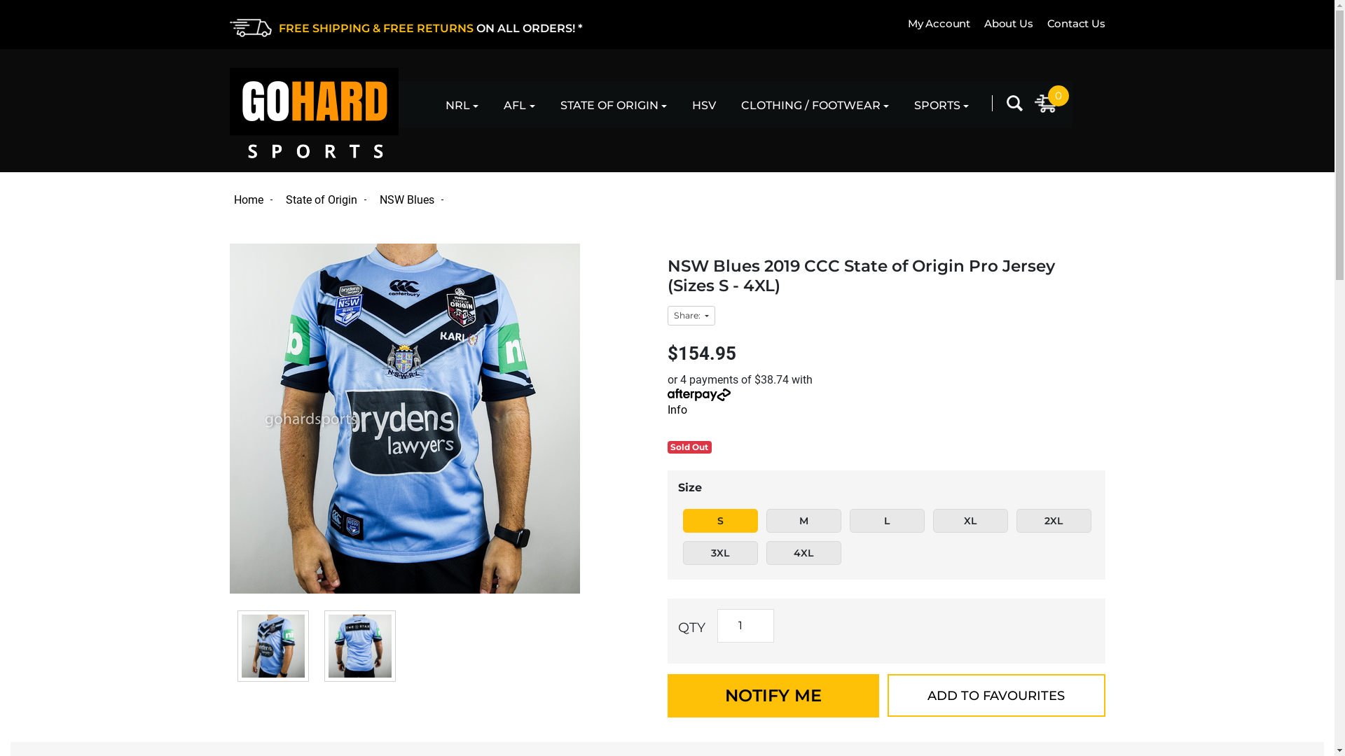 This screenshot has width=1345, height=756. I want to click on Contact Us, so click(1069, 24).